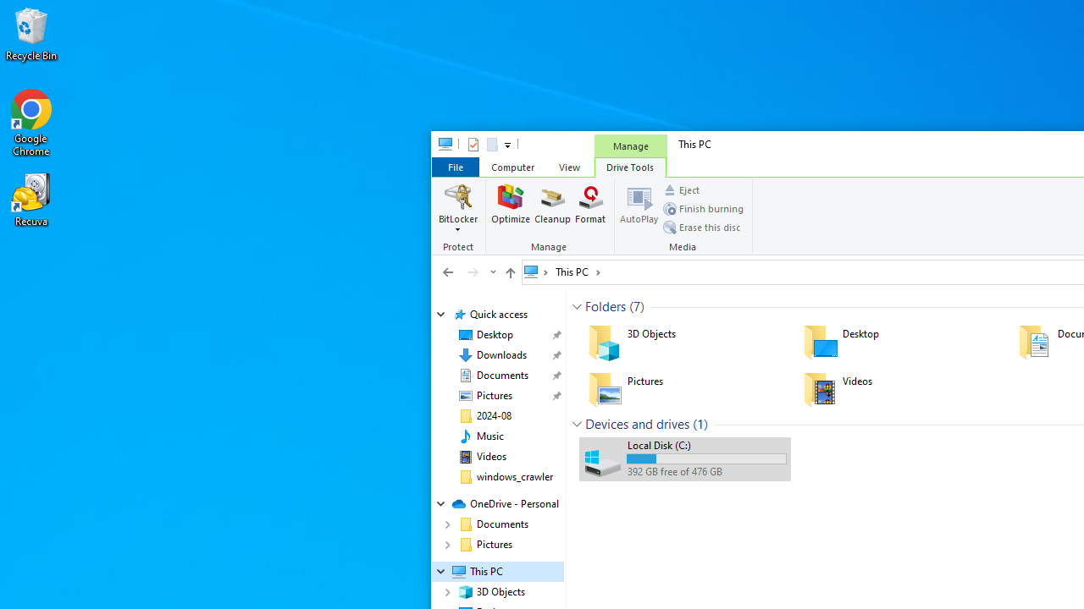 Image resolution: width=1084 pixels, height=609 pixels. Describe the element at coordinates (506, 144) in the screenshot. I see `Customize Quick Access Toolbar` at that location.